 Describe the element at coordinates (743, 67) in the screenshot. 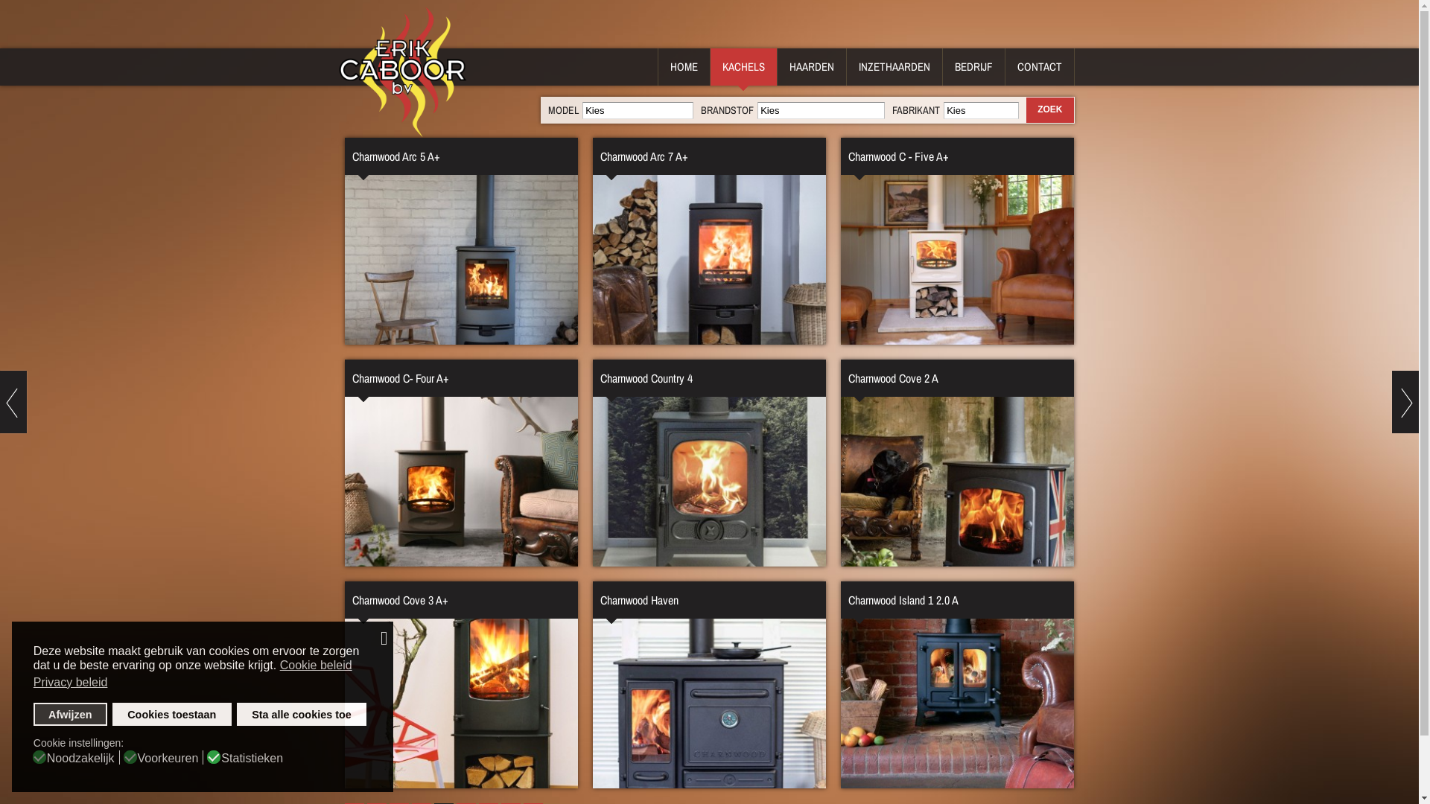

I see `KACHELS` at that location.